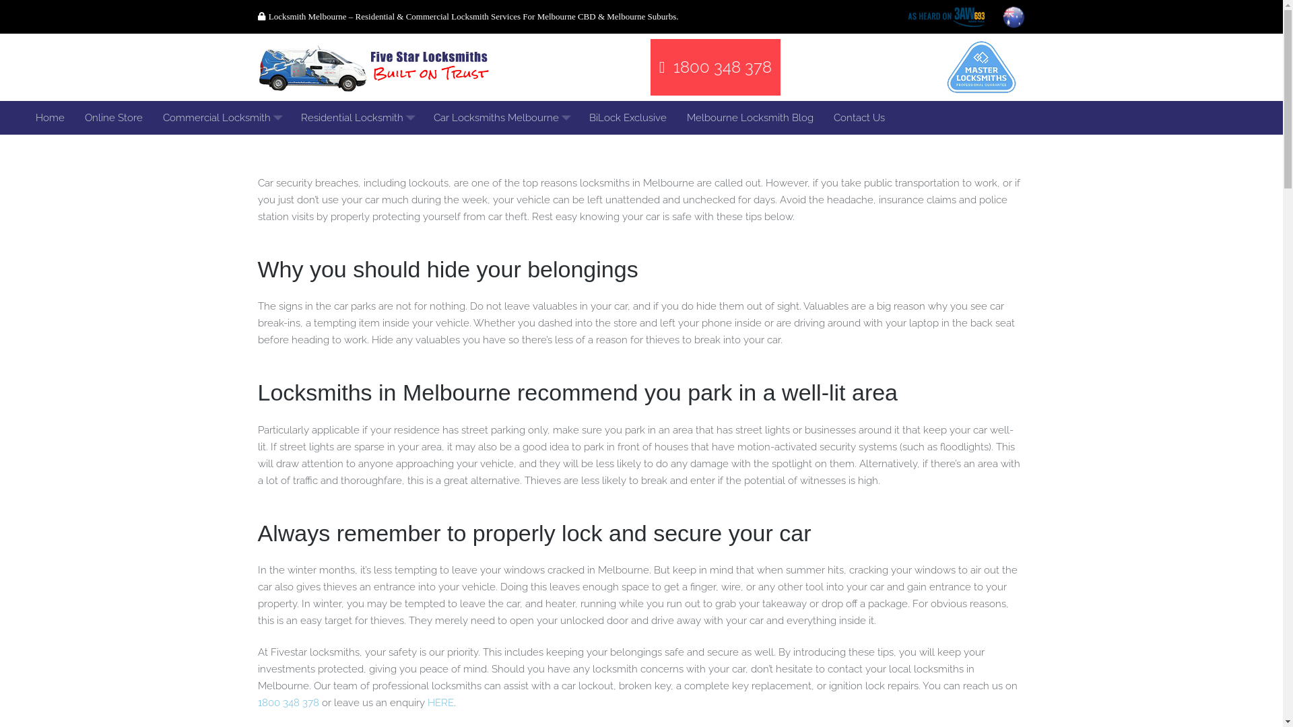 The width and height of the screenshot is (1293, 727). Describe the element at coordinates (715, 67) in the screenshot. I see `1800 348 378` at that location.